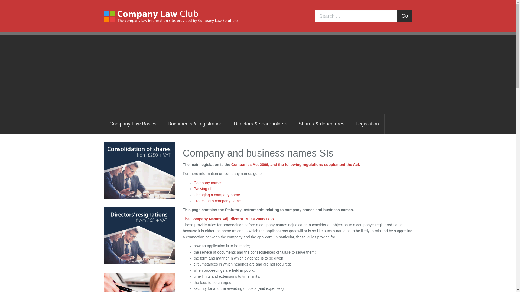 The width and height of the screenshot is (520, 292). I want to click on Company Law Club, so click(171, 16).